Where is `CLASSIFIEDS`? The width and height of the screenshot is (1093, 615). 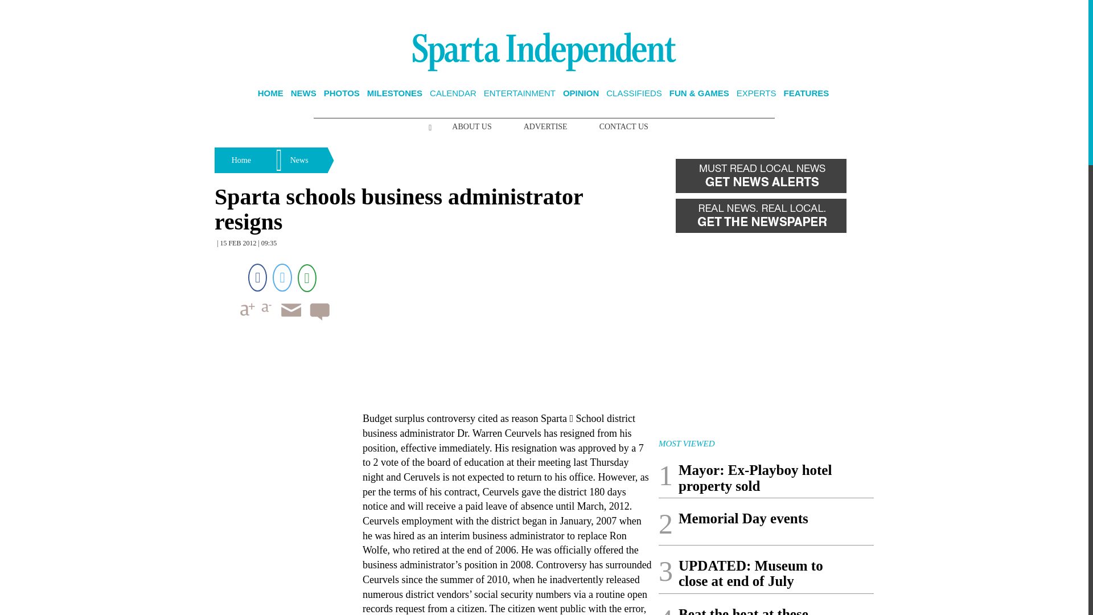
CLASSIFIEDS is located at coordinates (634, 93).